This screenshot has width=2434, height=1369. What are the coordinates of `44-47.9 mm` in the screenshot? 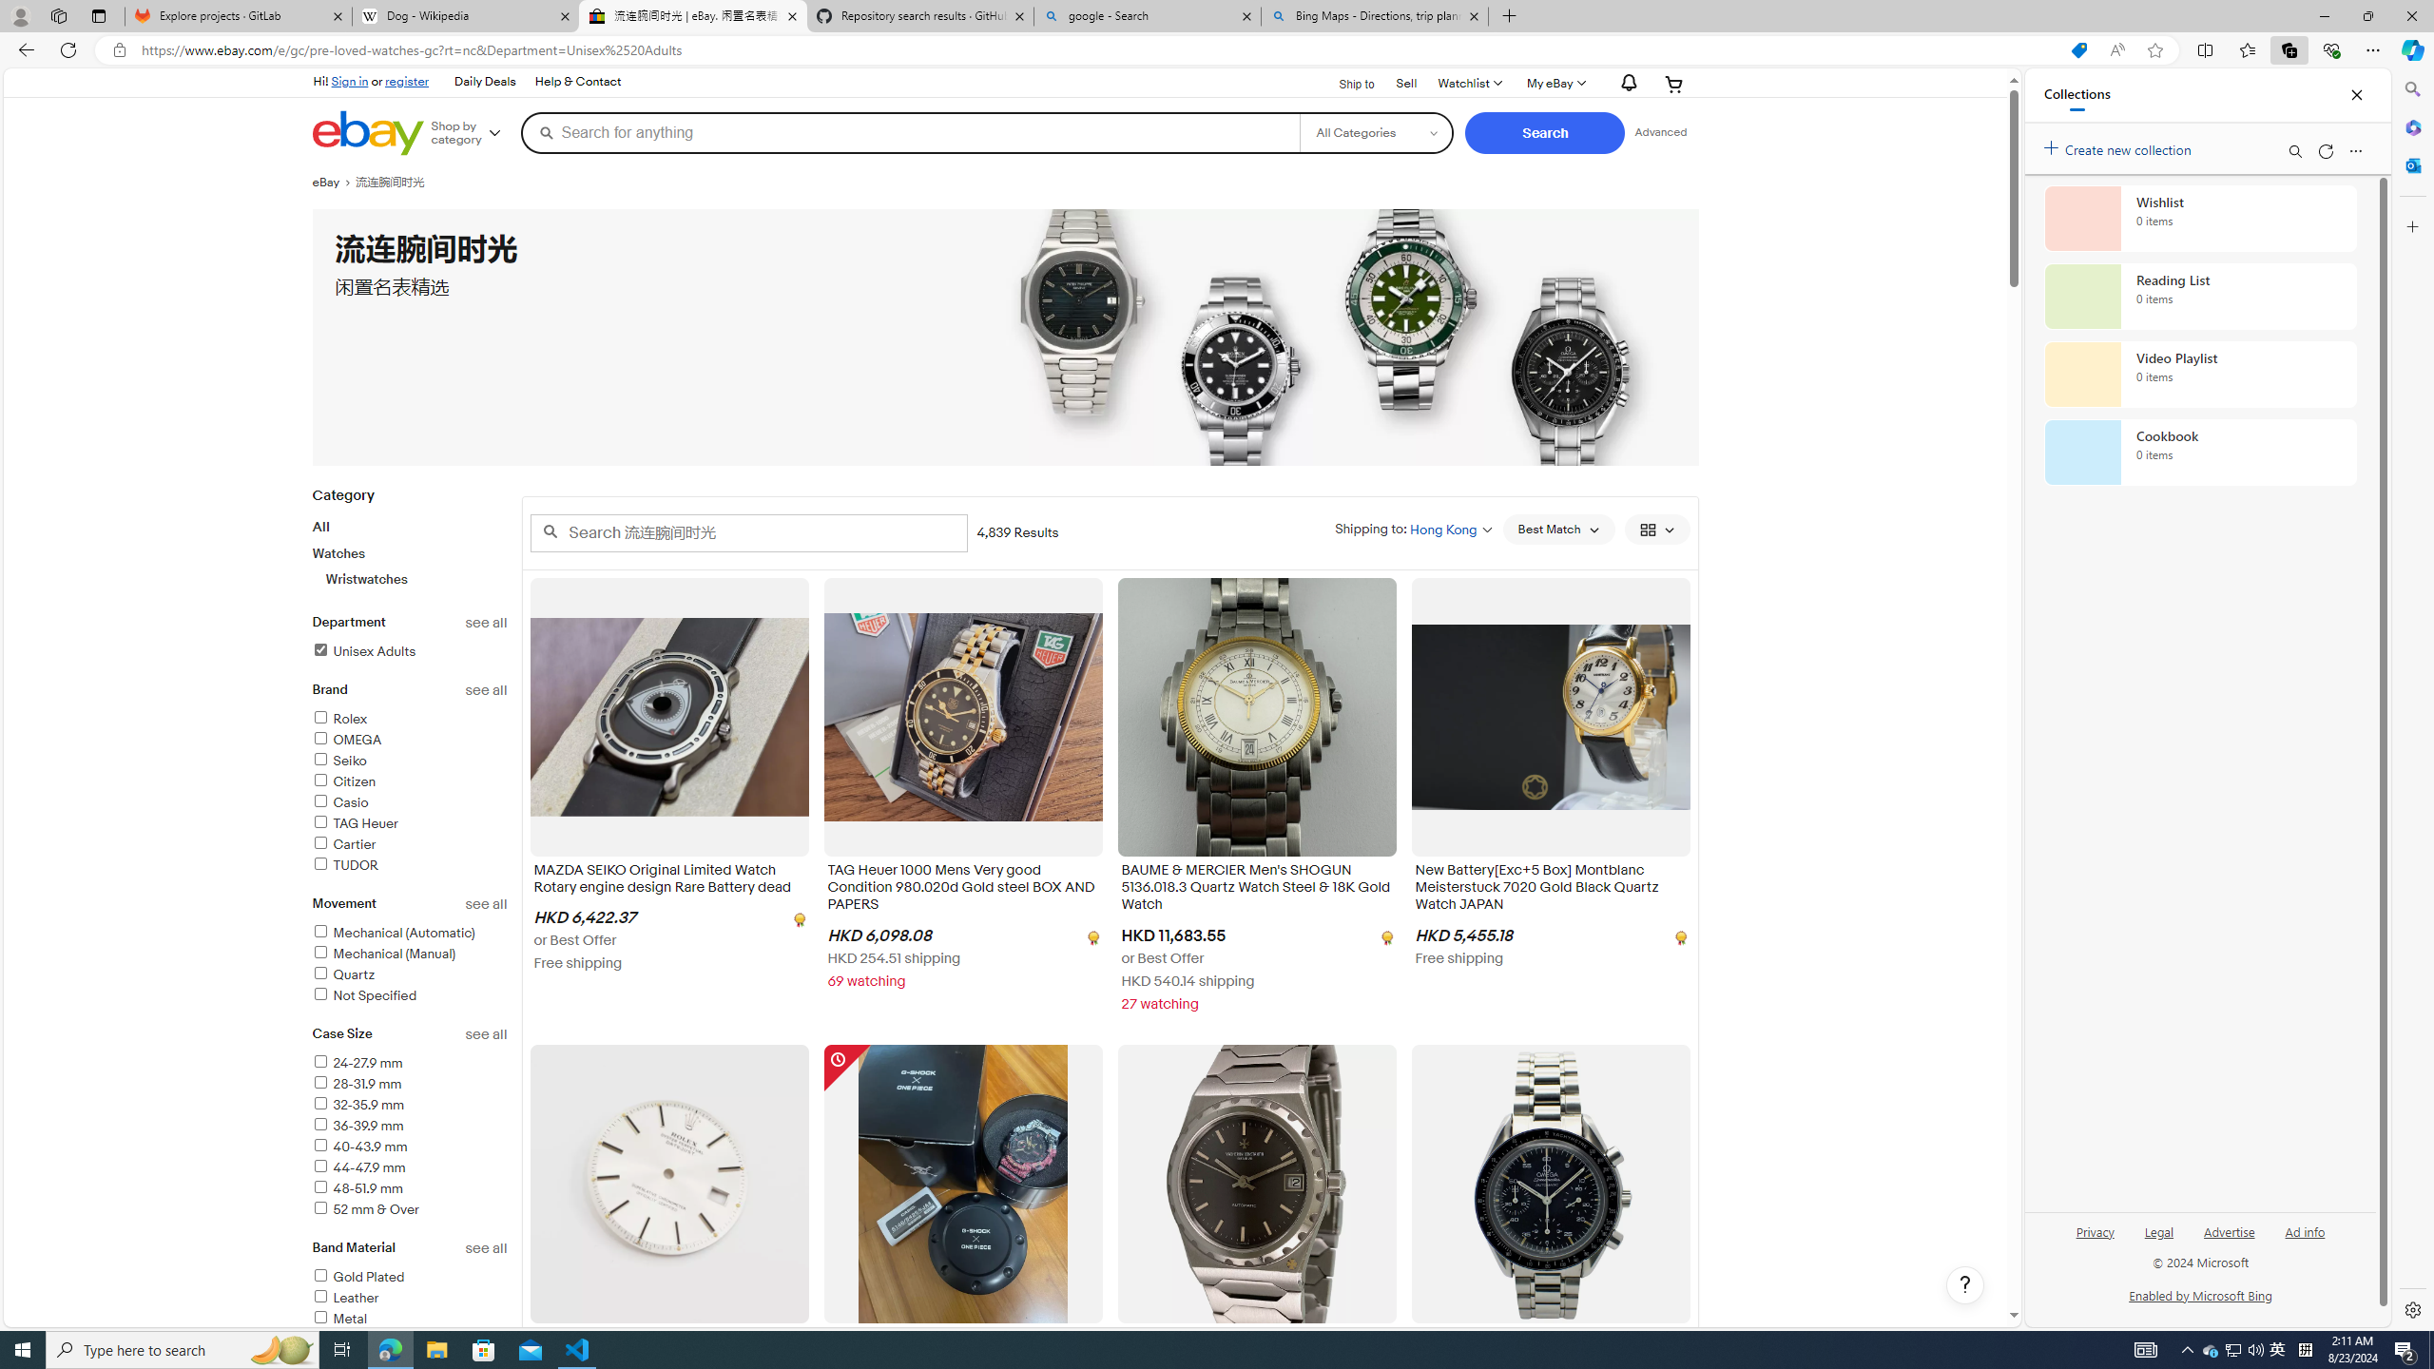 It's located at (358, 1167).